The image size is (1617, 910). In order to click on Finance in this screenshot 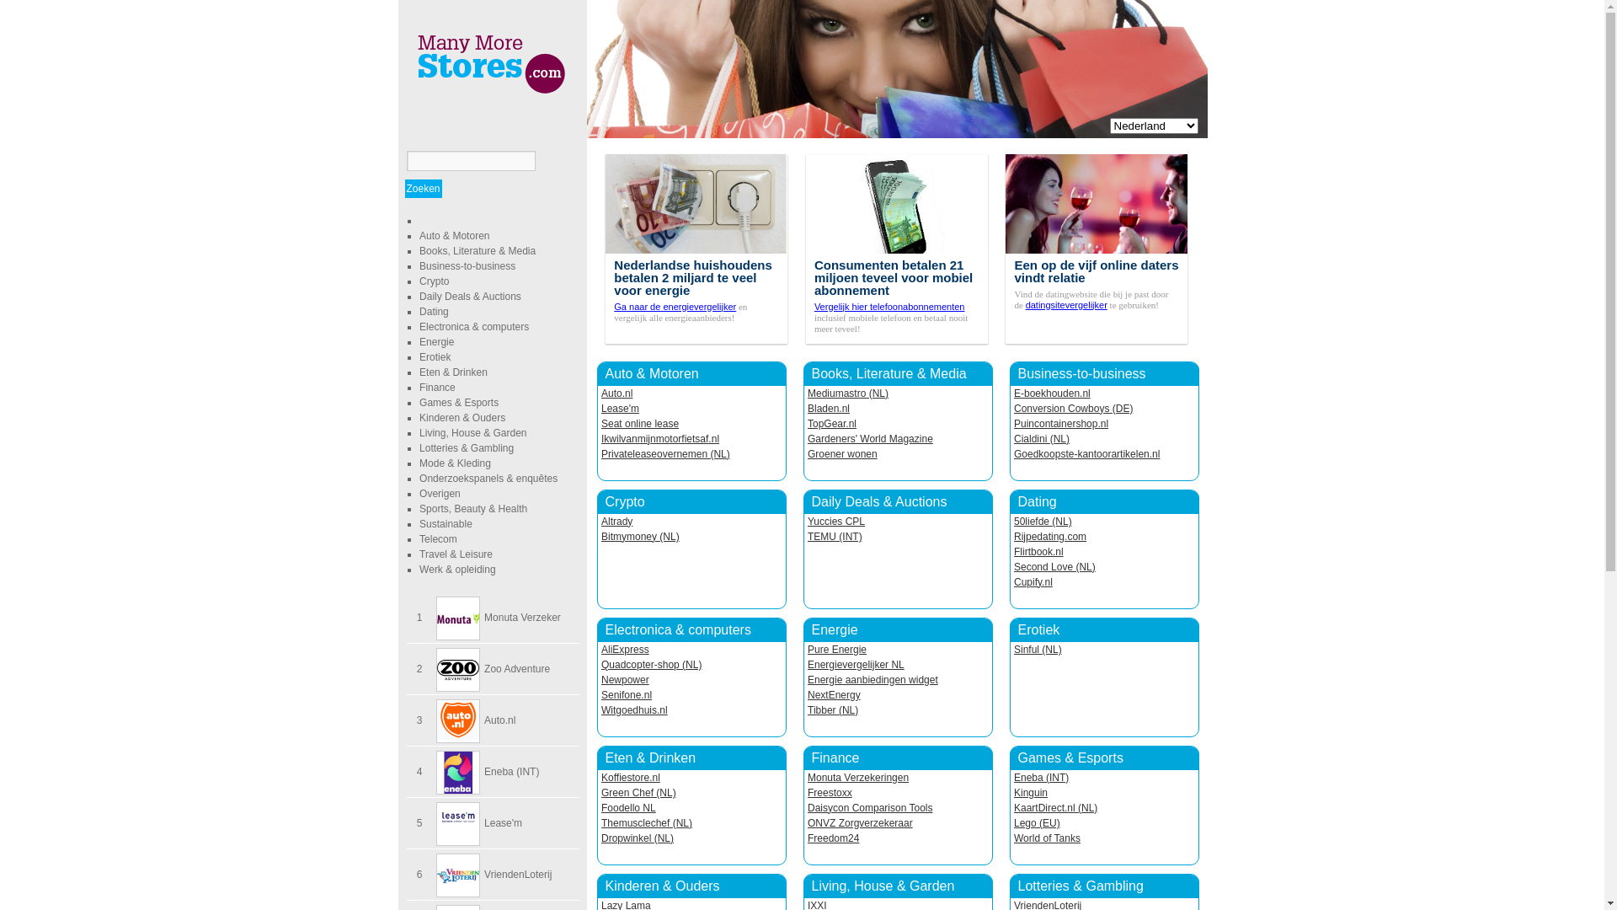, I will do `click(835, 758)`.